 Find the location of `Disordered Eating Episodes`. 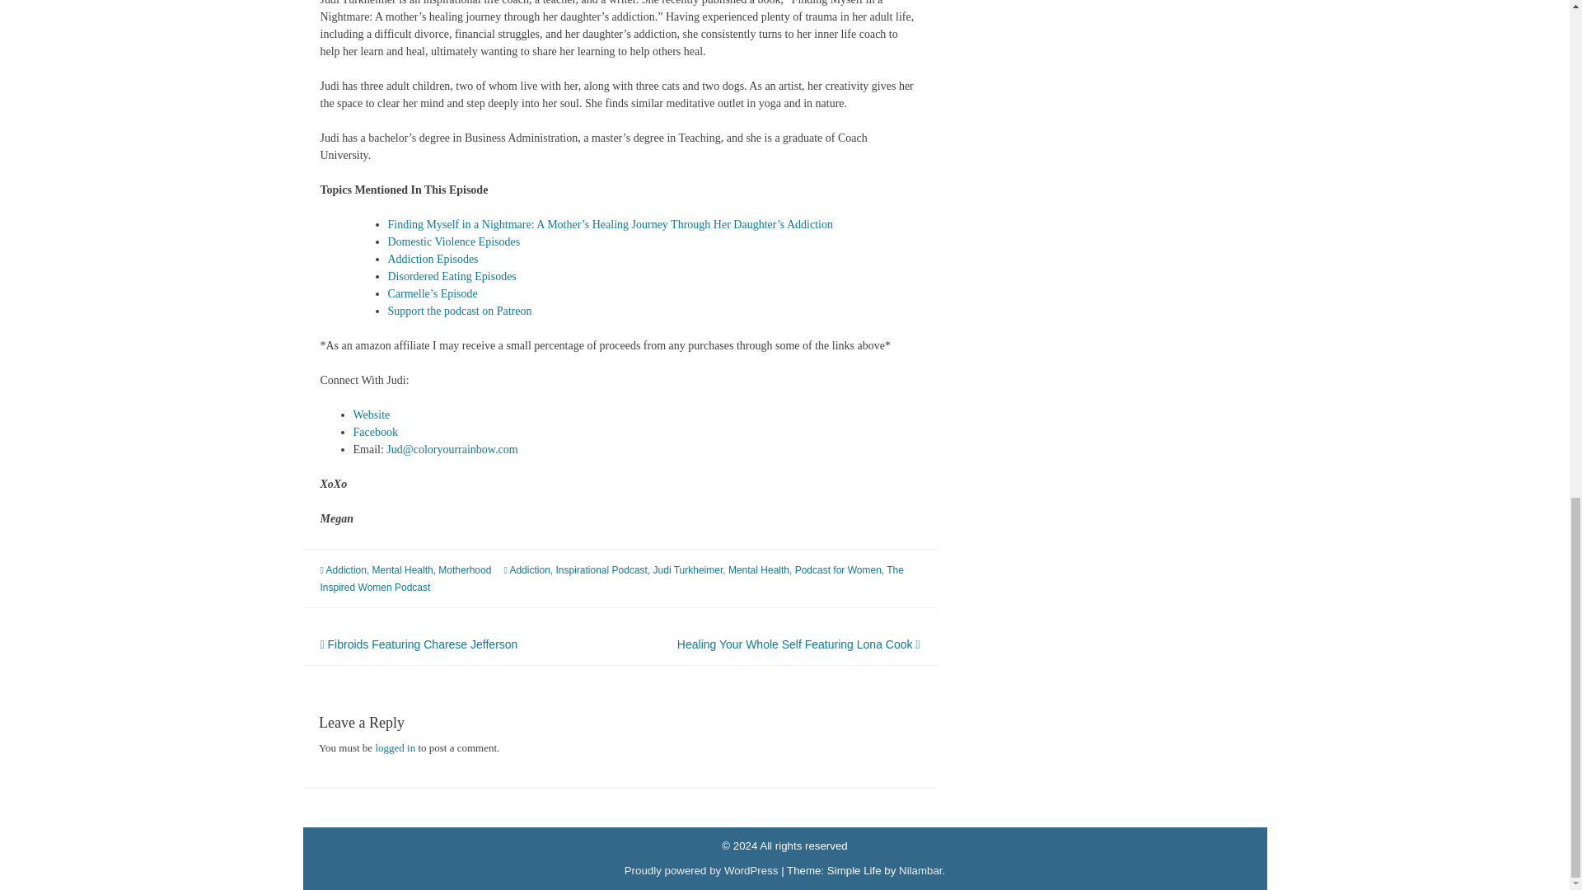

Disordered Eating Episodes is located at coordinates (452, 277).